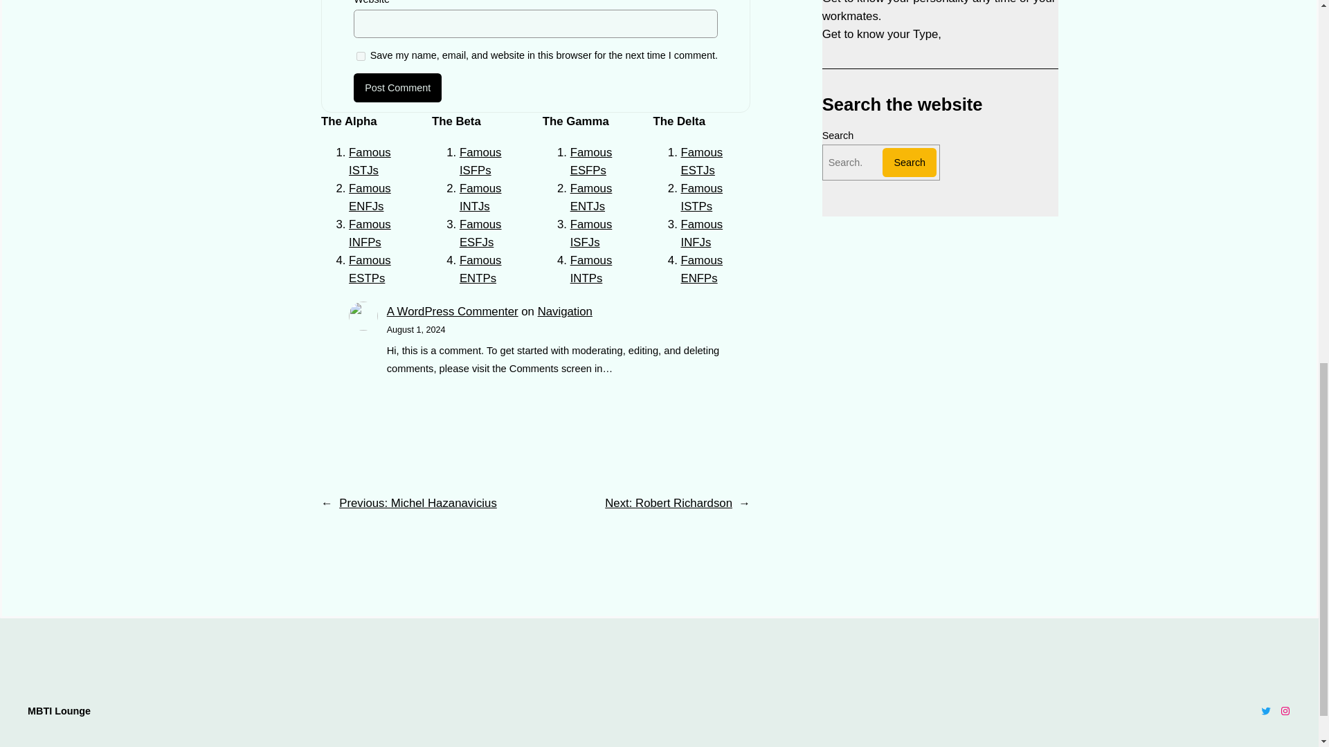 The width and height of the screenshot is (1329, 747). Describe the element at coordinates (418, 503) in the screenshot. I see `Previous: Michel Hazanavicius` at that location.